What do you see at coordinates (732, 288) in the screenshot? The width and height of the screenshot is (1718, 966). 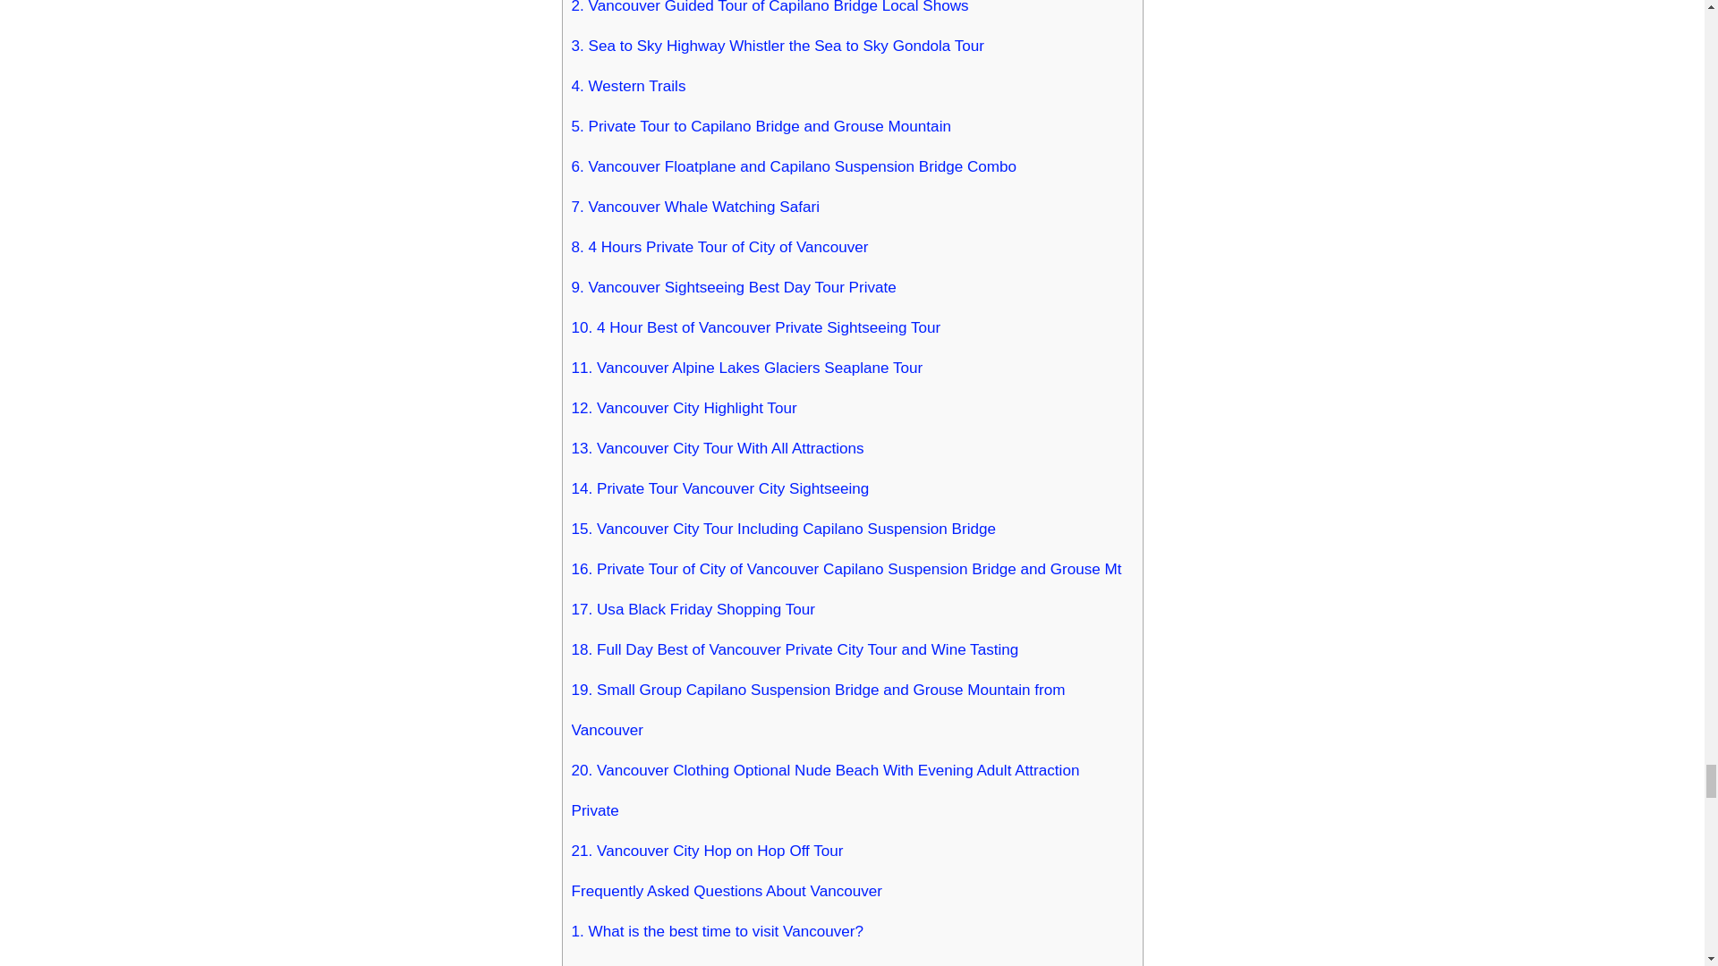 I see `9. Vancouver Sightseeing Best Day Tour Private` at bounding box center [732, 288].